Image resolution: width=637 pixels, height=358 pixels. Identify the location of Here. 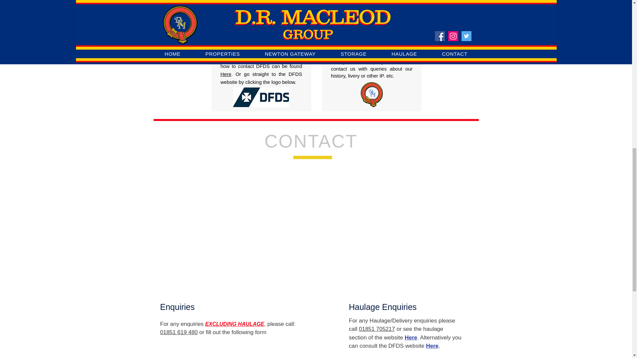
(432, 346).